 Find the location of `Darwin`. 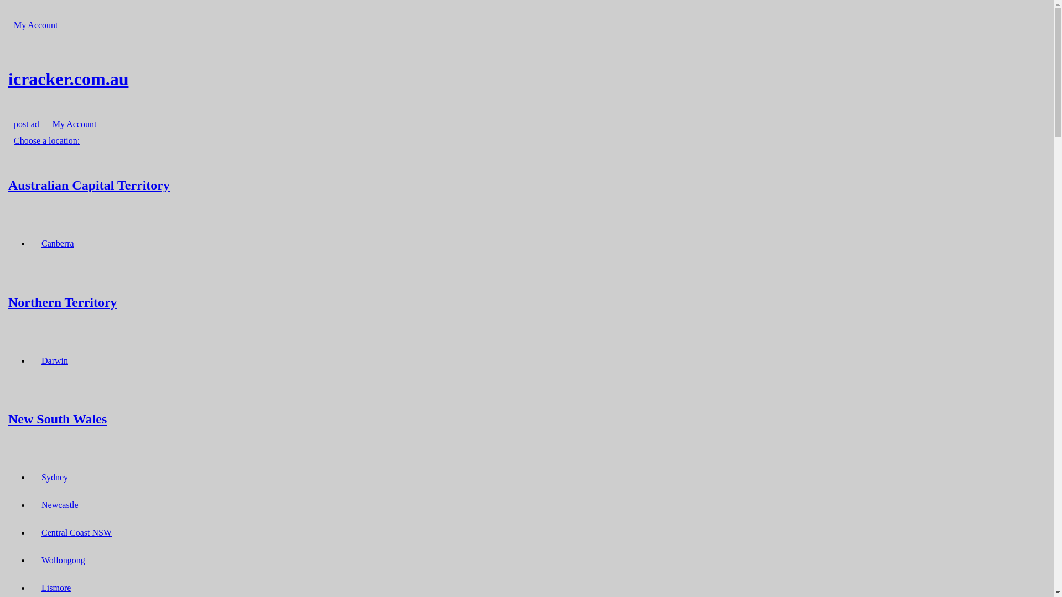

Darwin is located at coordinates (55, 360).